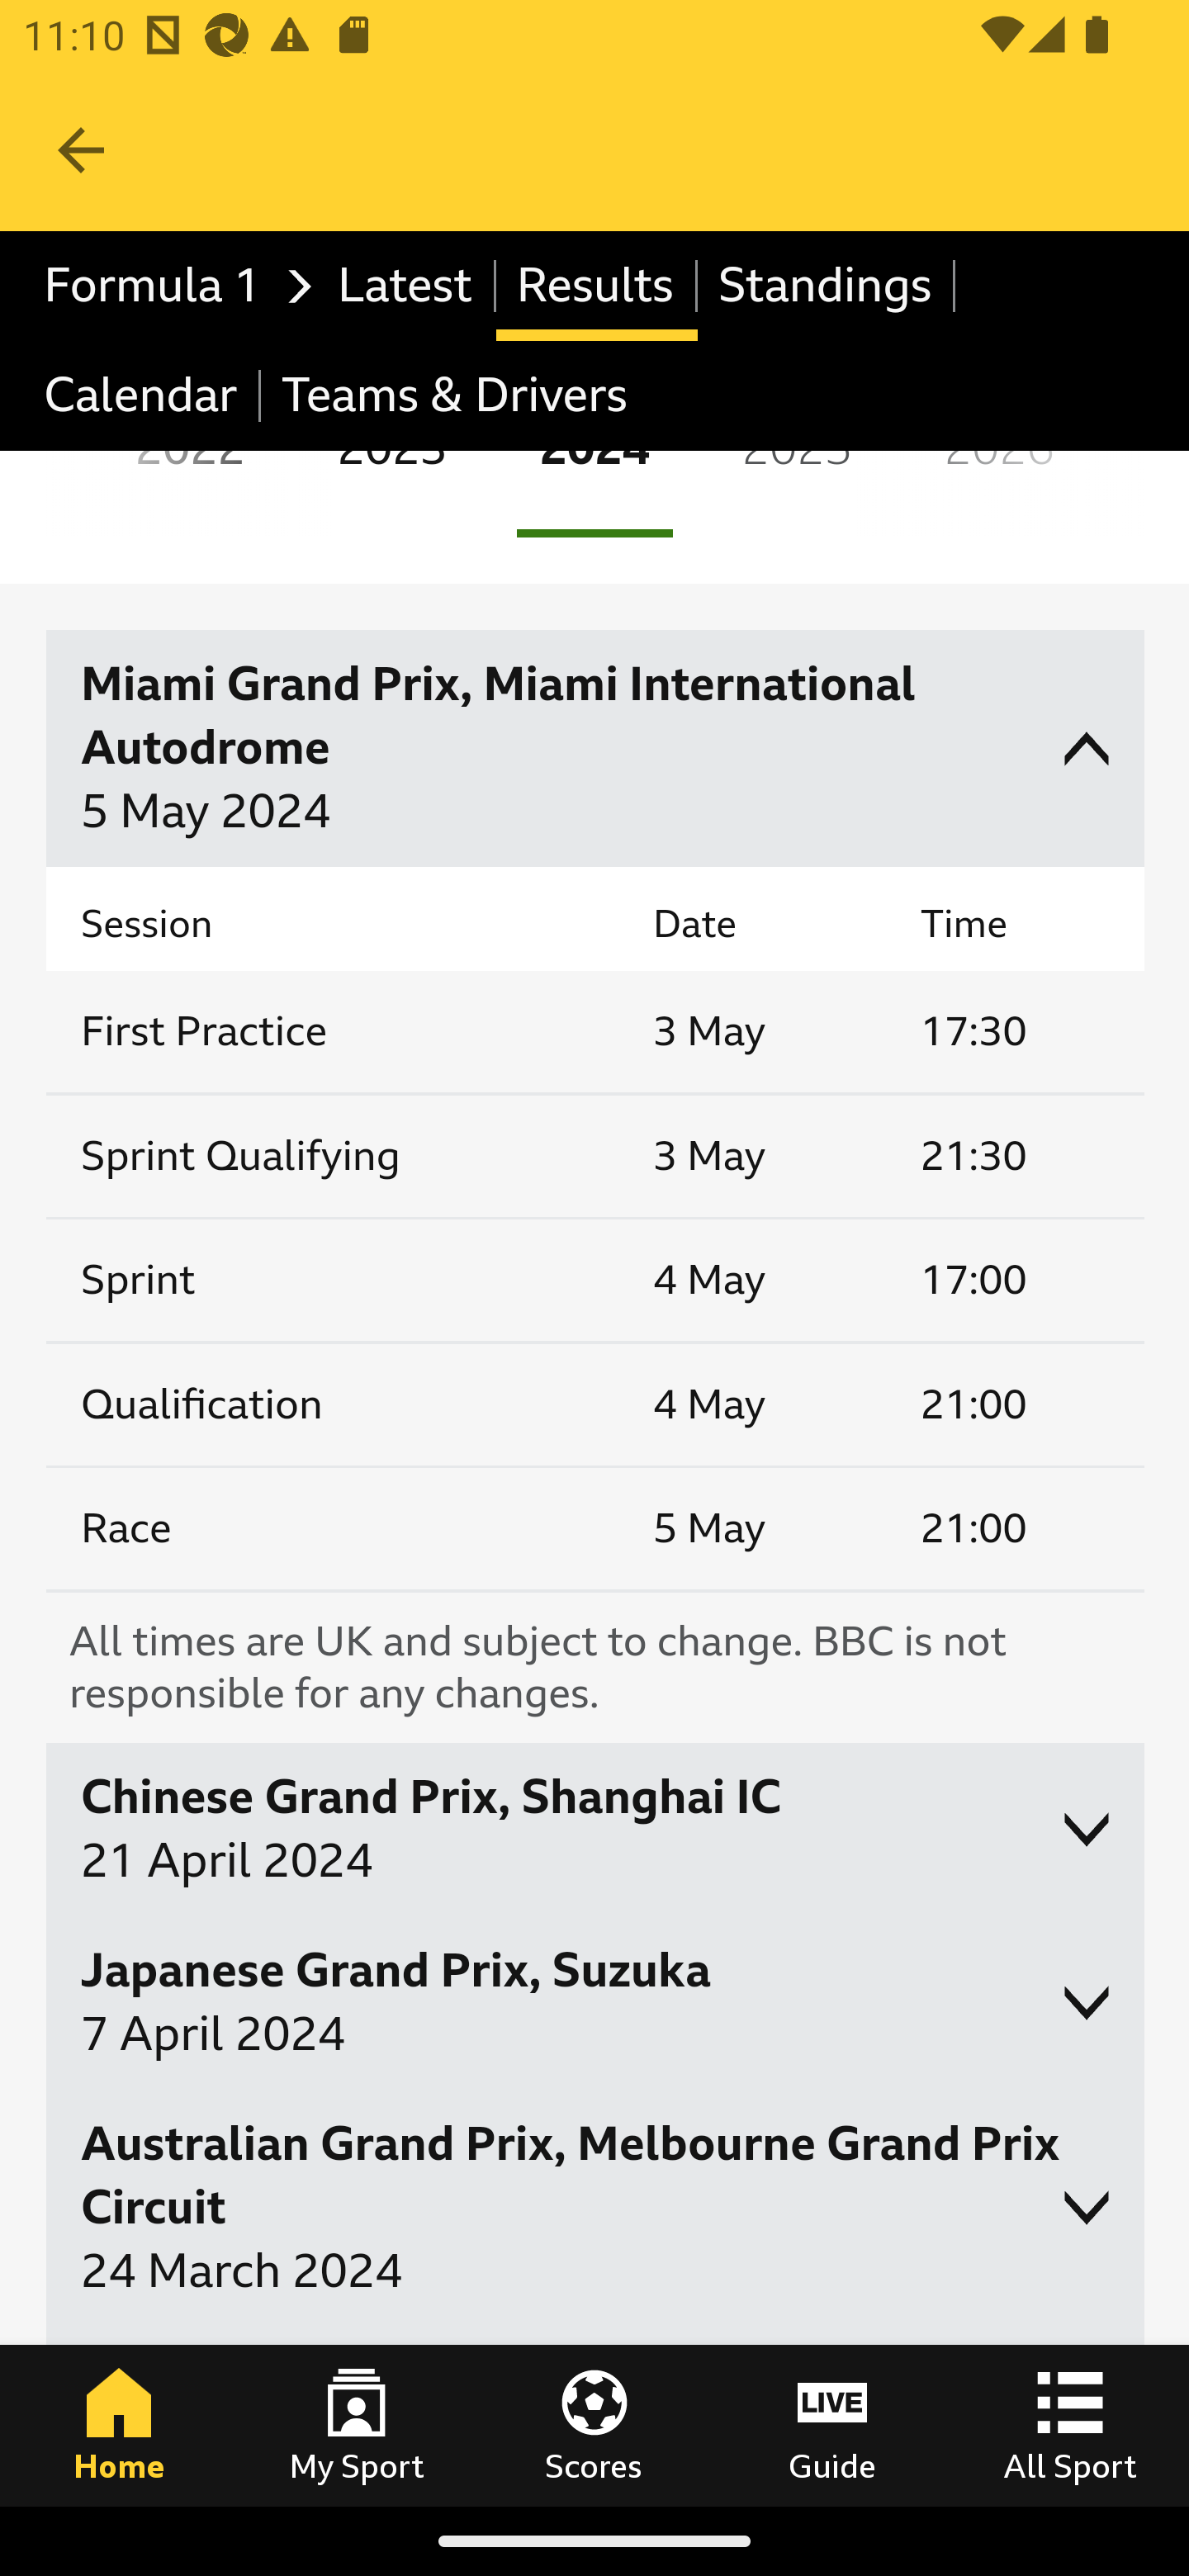 This screenshot has width=1189, height=2576. I want to click on Latest, so click(405, 286).